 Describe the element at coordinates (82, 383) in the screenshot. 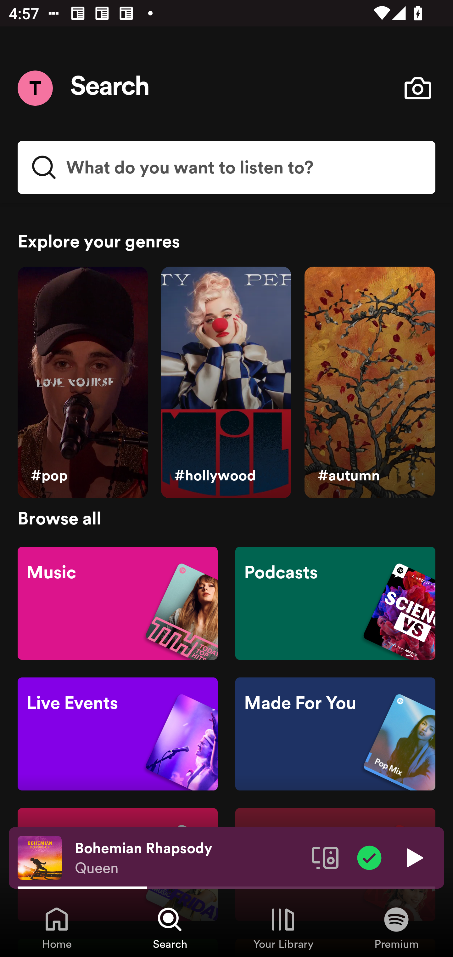

I see `#pop` at that location.